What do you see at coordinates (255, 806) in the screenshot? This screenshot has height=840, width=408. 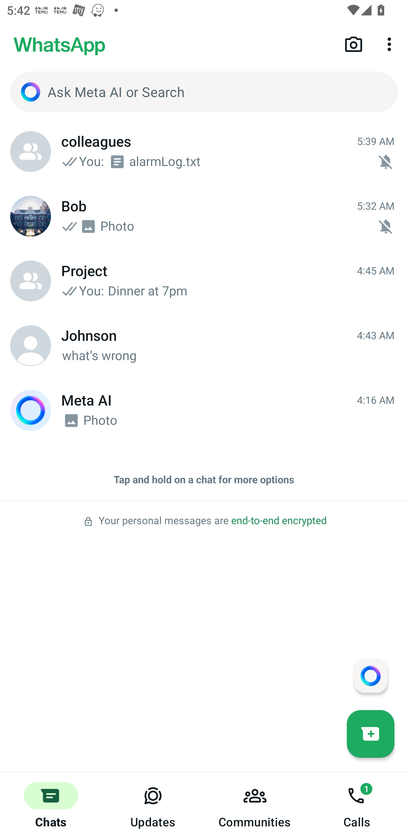 I see `Communities` at bounding box center [255, 806].